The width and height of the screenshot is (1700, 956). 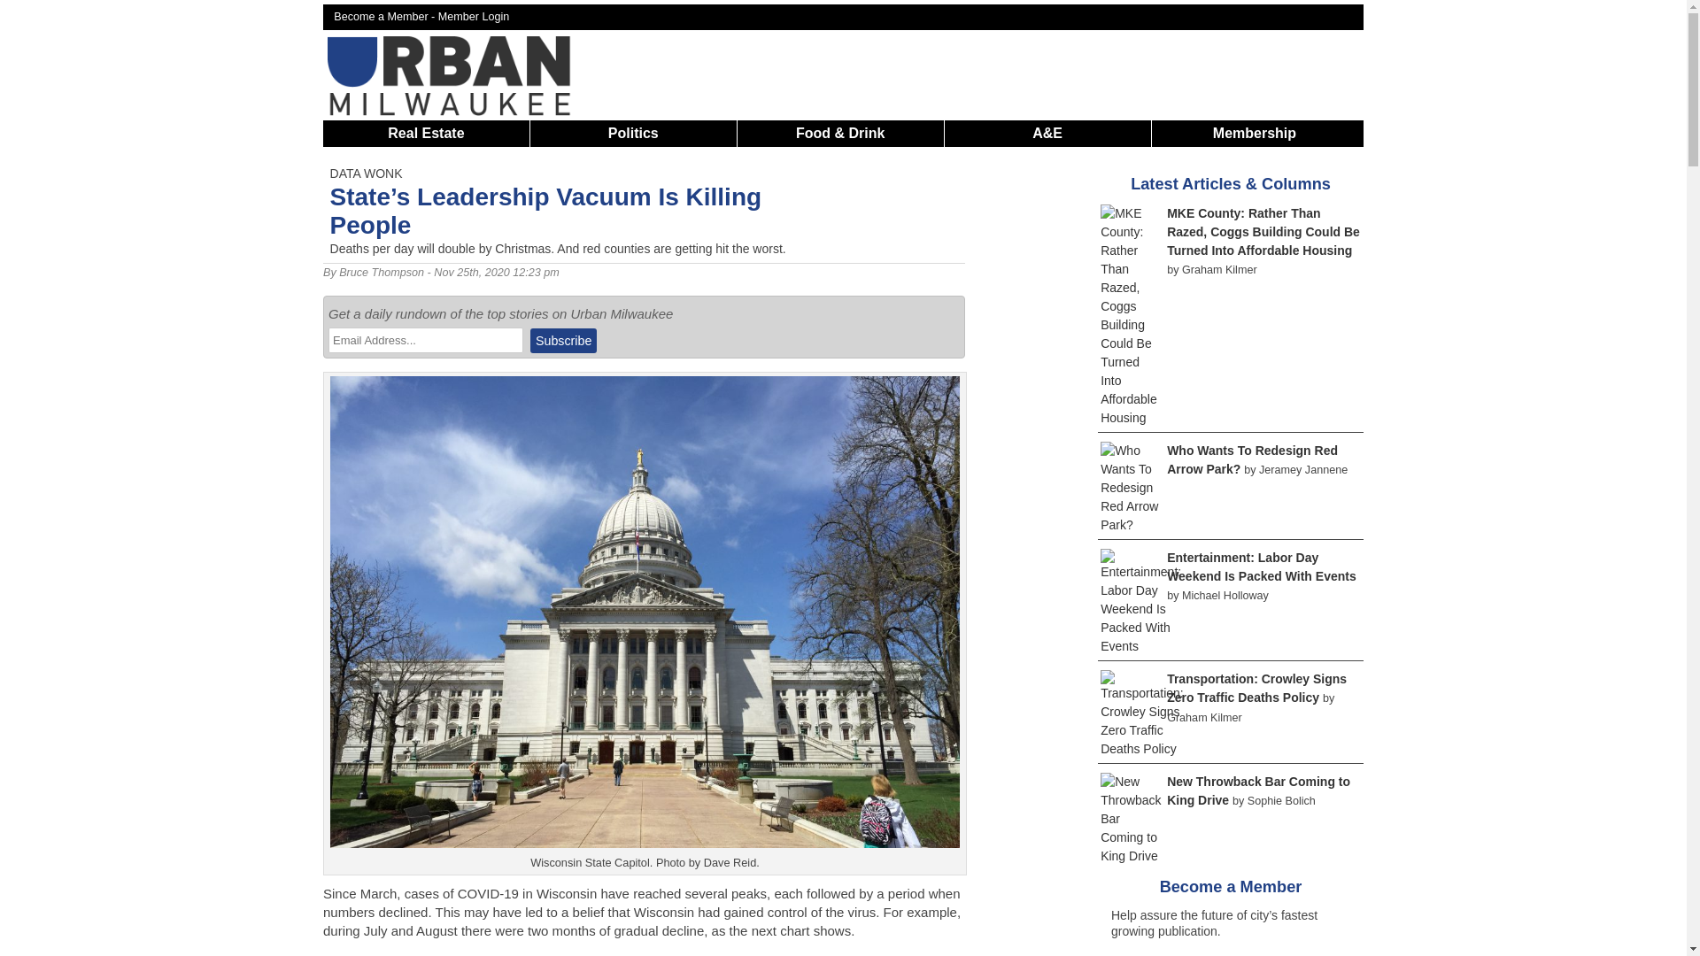 I want to click on Bruce Thompson, so click(x=381, y=273).